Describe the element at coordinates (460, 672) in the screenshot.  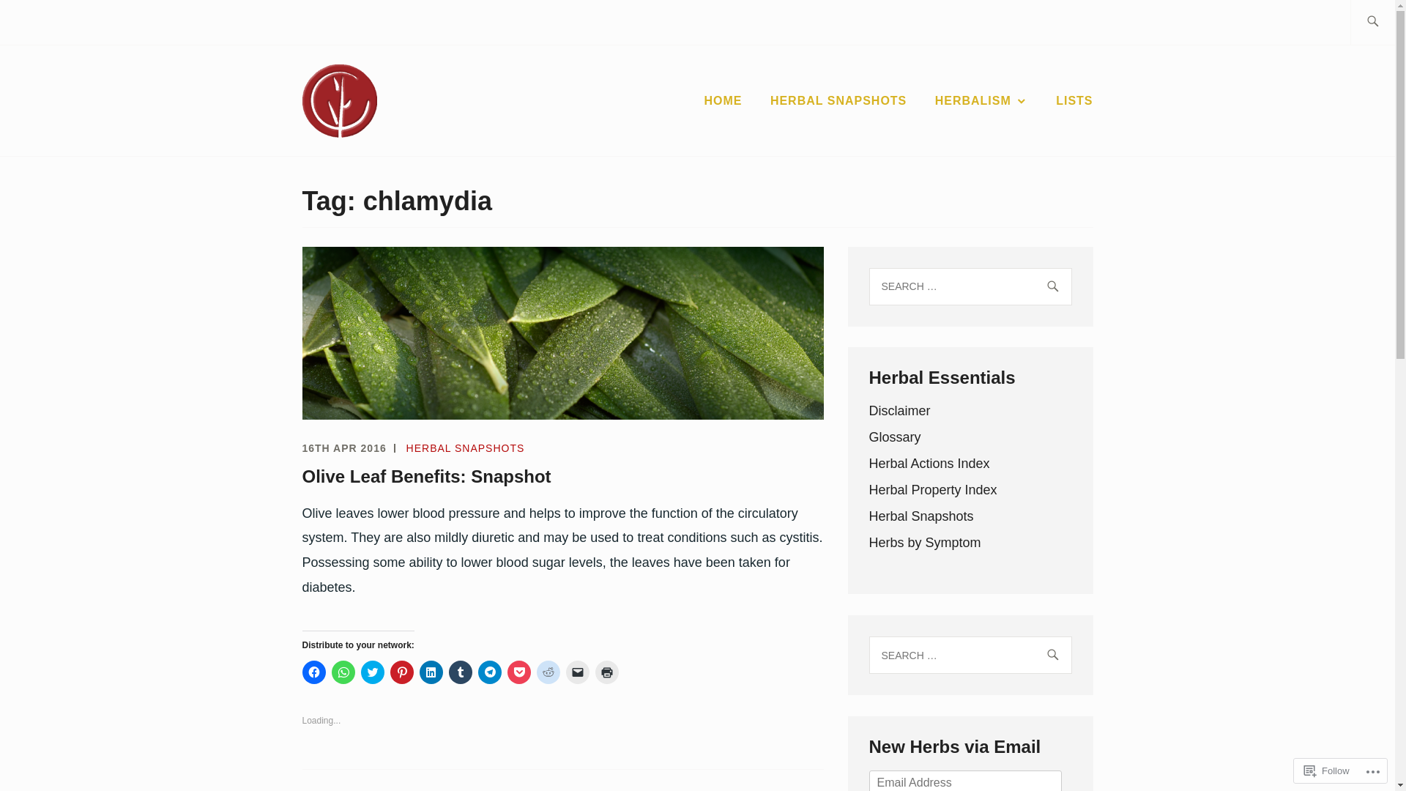
I see `Click to share on Tumblr (Opens in new window)` at that location.